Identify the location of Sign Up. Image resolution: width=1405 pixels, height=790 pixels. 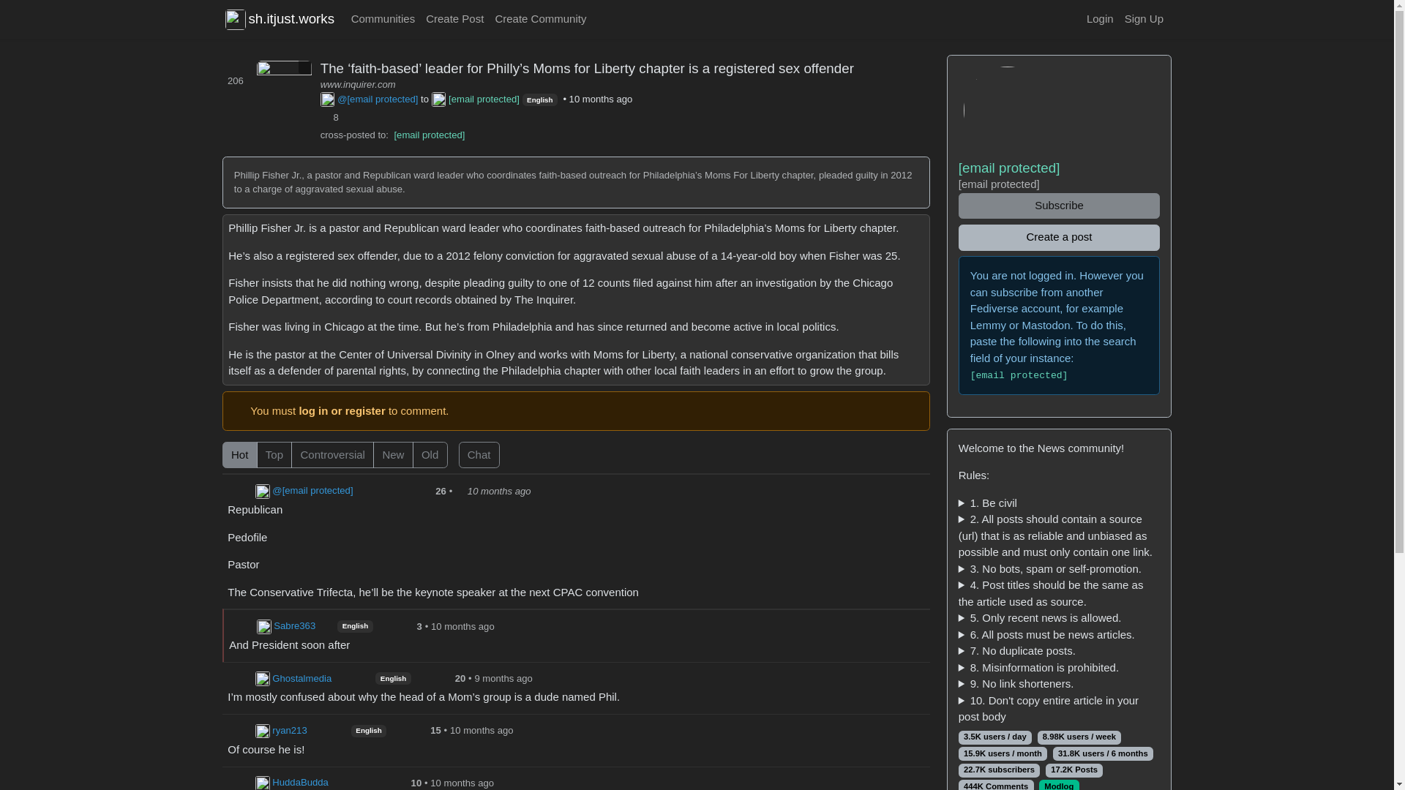
(1143, 19).